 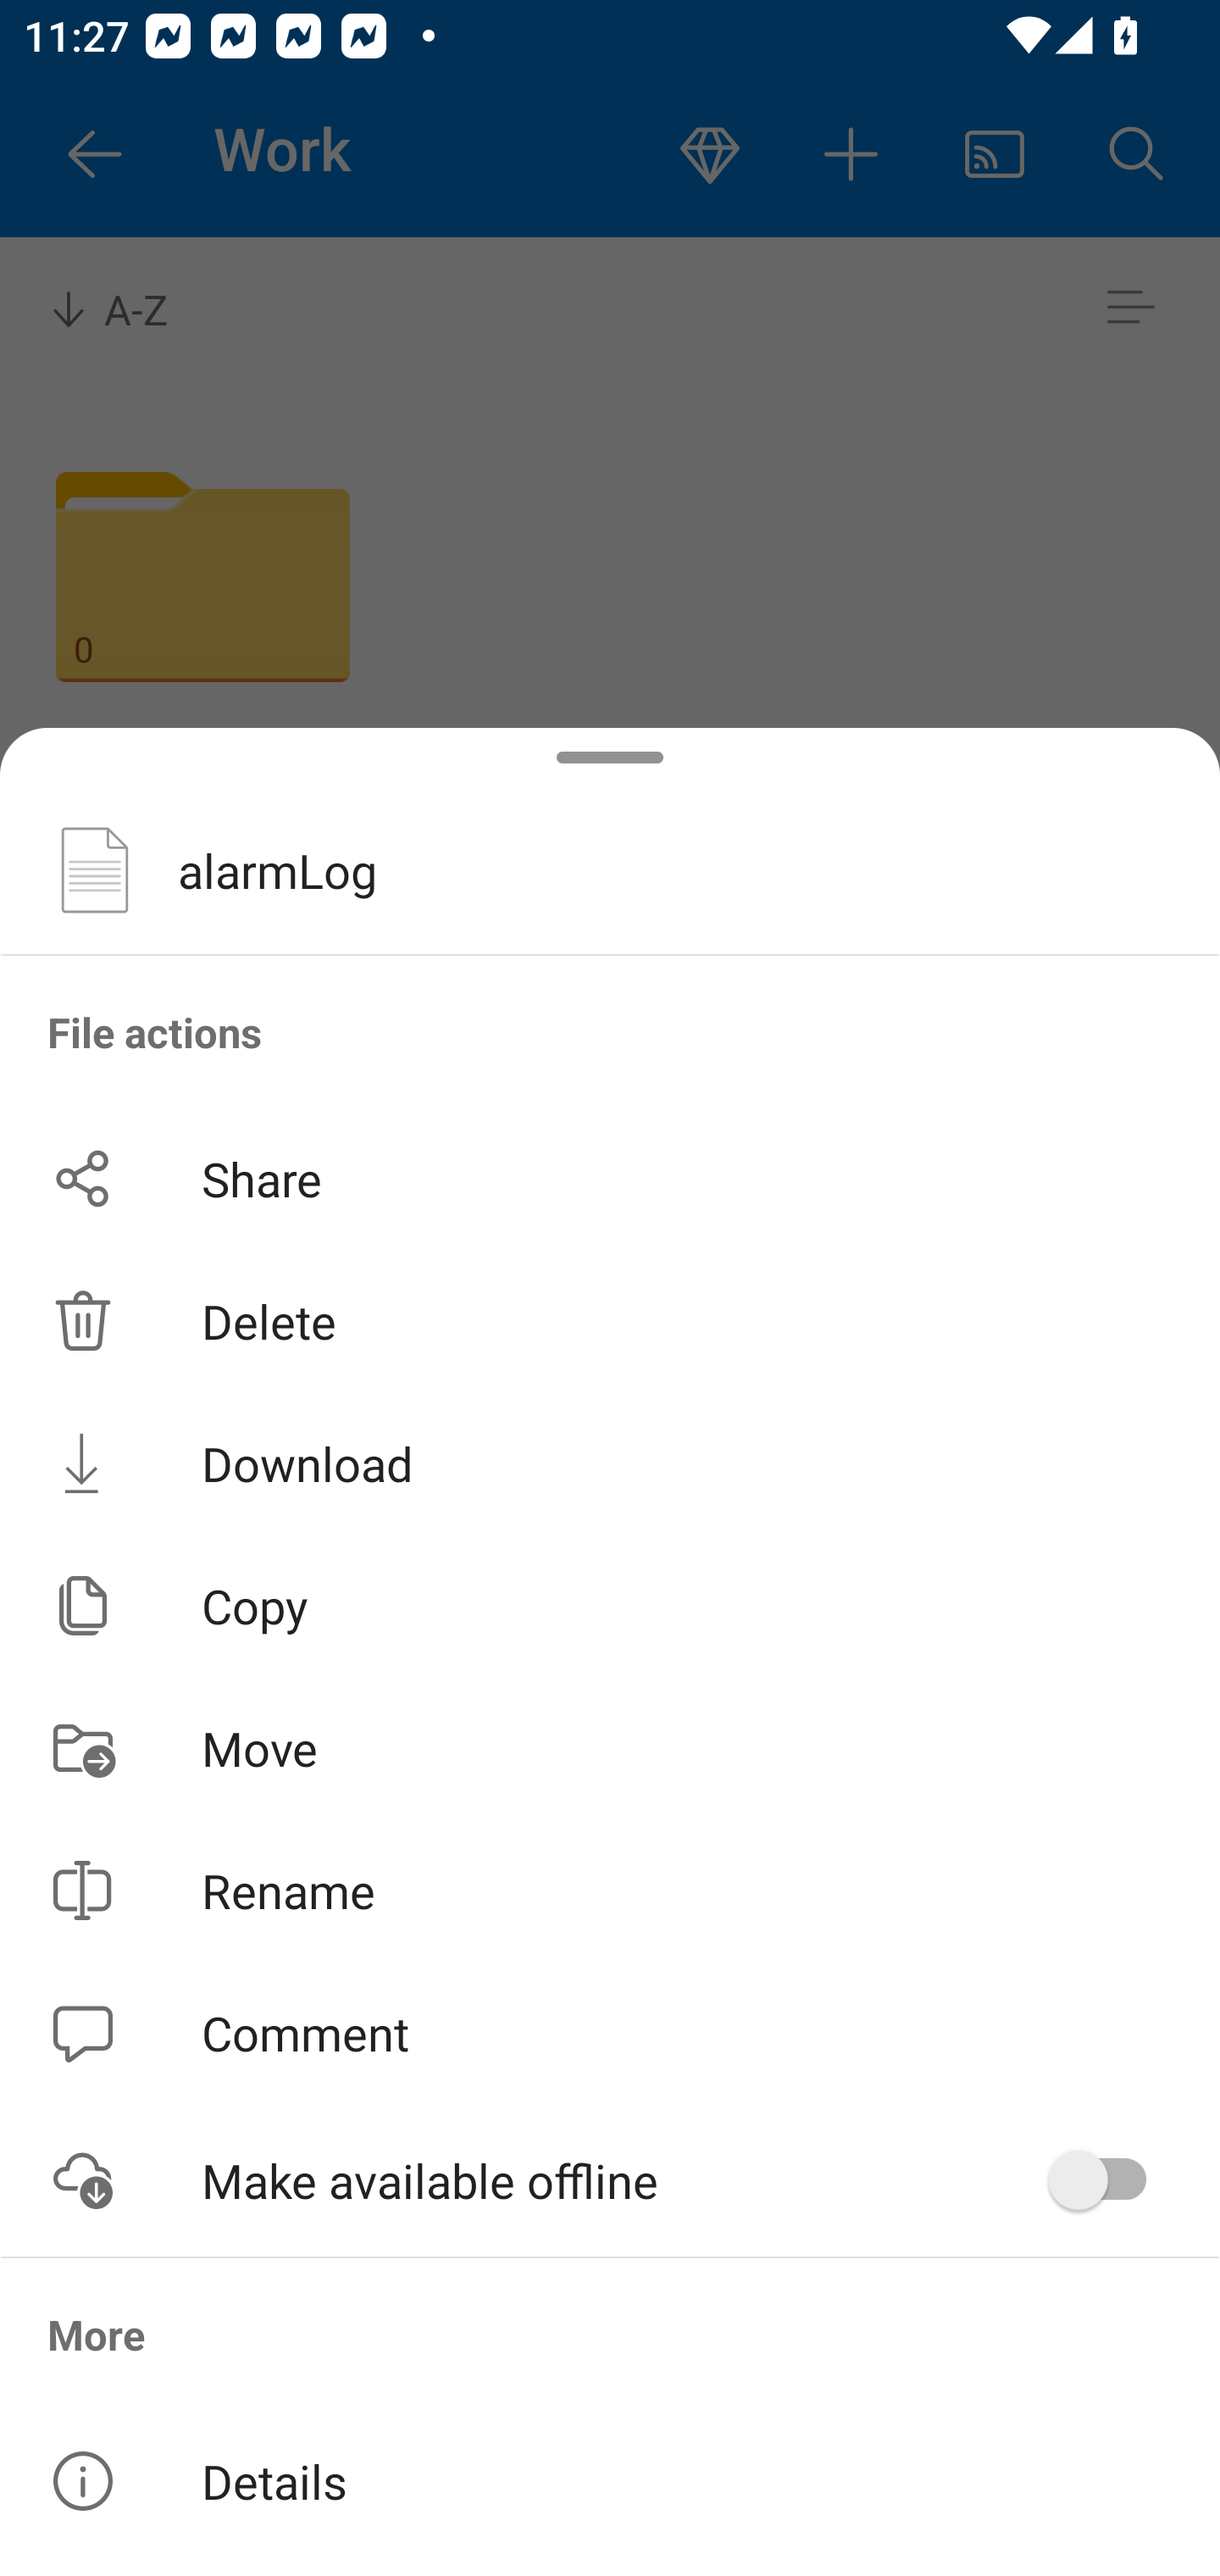 What do you see at coordinates (610, 1463) in the screenshot?
I see `Download button Download` at bounding box center [610, 1463].